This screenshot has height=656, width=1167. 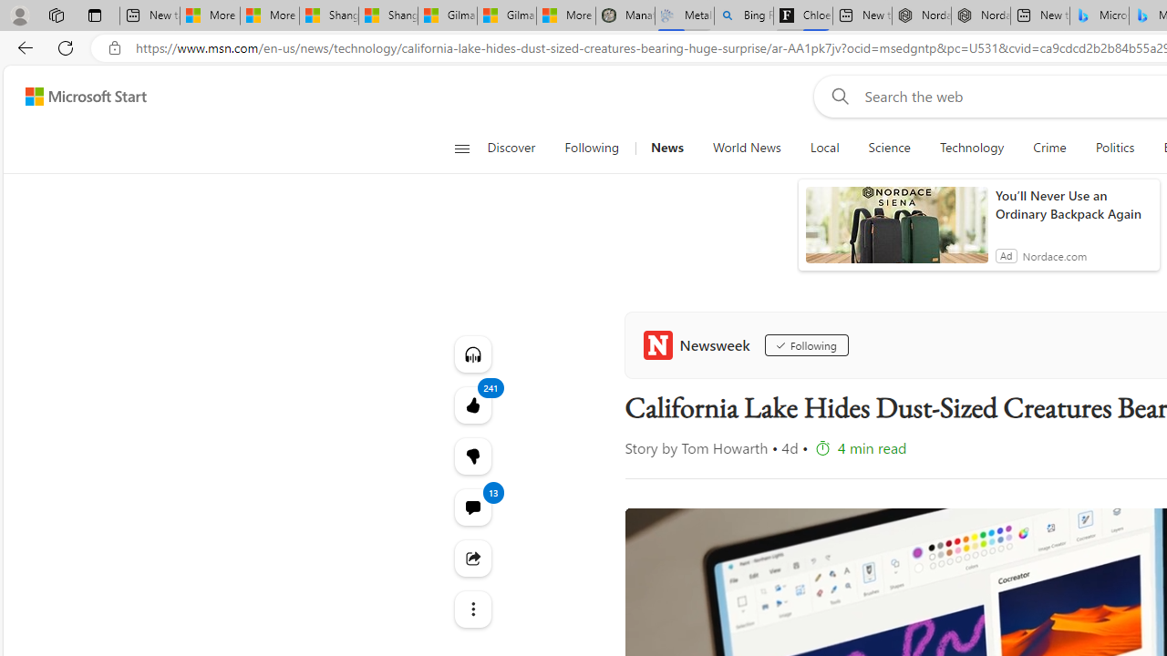 I want to click on 241 Like, so click(x=472, y=405).